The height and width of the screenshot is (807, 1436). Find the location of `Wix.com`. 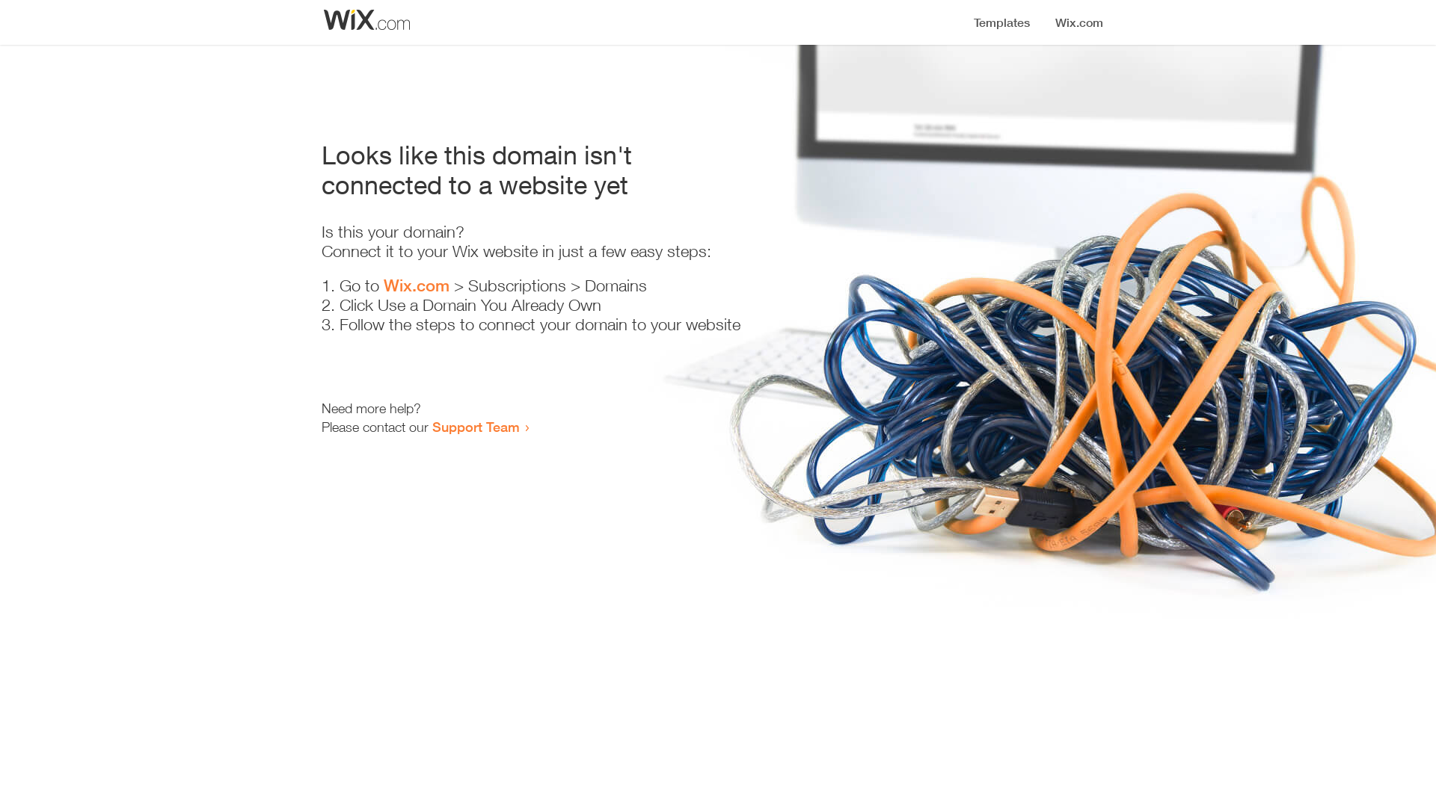

Wix.com is located at coordinates (417, 285).